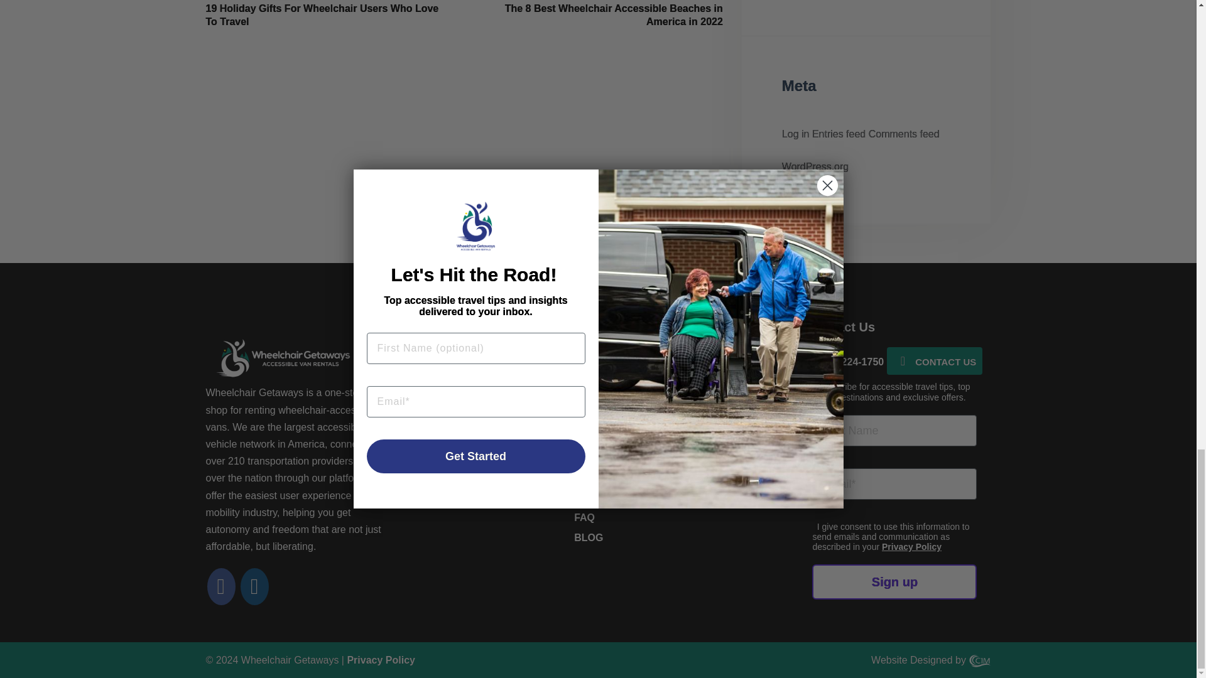  What do you see at coordinates (221, 590) in the screenshot?
I see `Facebook` at bounding box center [221, 590].